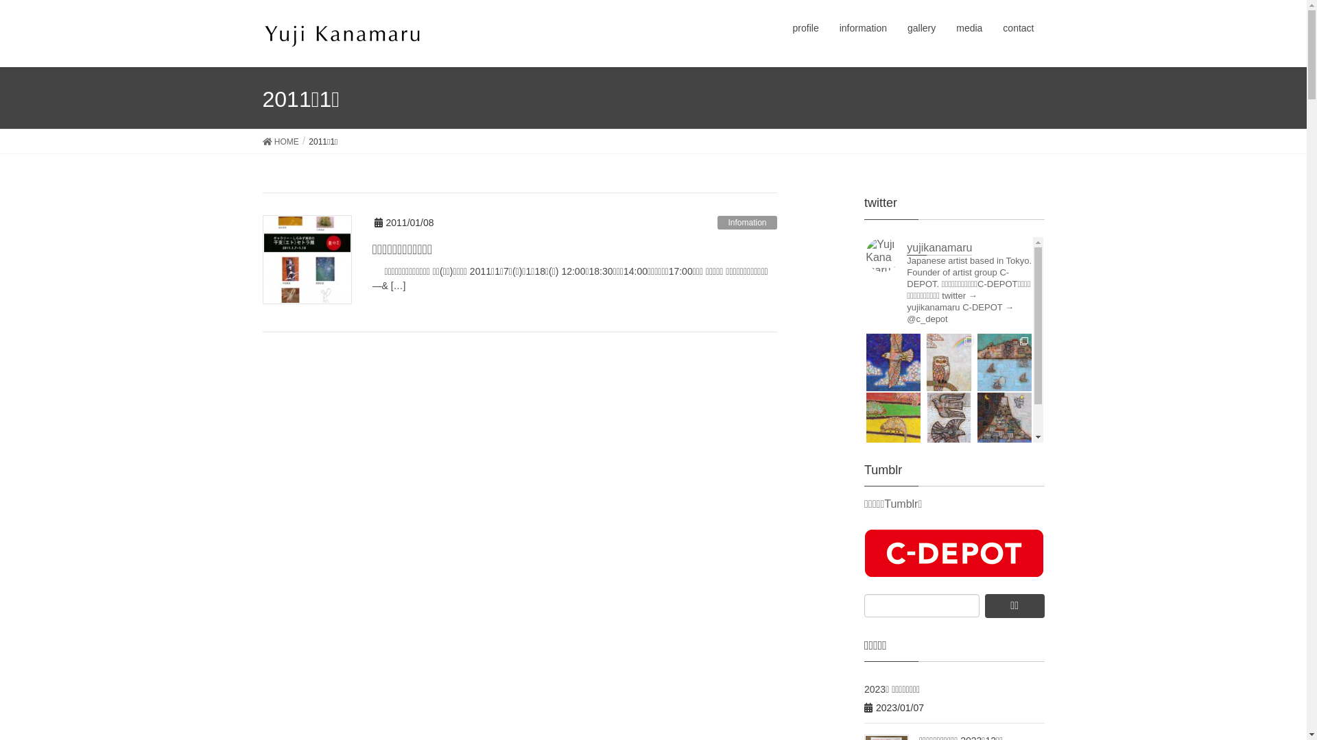 This screenshot has height=740, width=1317. What do you see at coordinates (922, 29) in the screenshot?
I see `gallery` at bounding box center [922, 29].